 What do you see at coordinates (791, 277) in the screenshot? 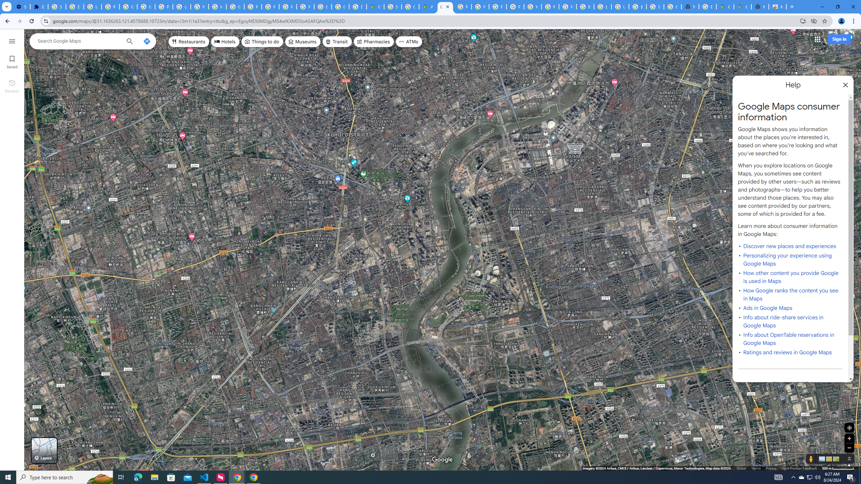
I see `How other content you provide Google is used in Maps` at bounding box center [791, 277].